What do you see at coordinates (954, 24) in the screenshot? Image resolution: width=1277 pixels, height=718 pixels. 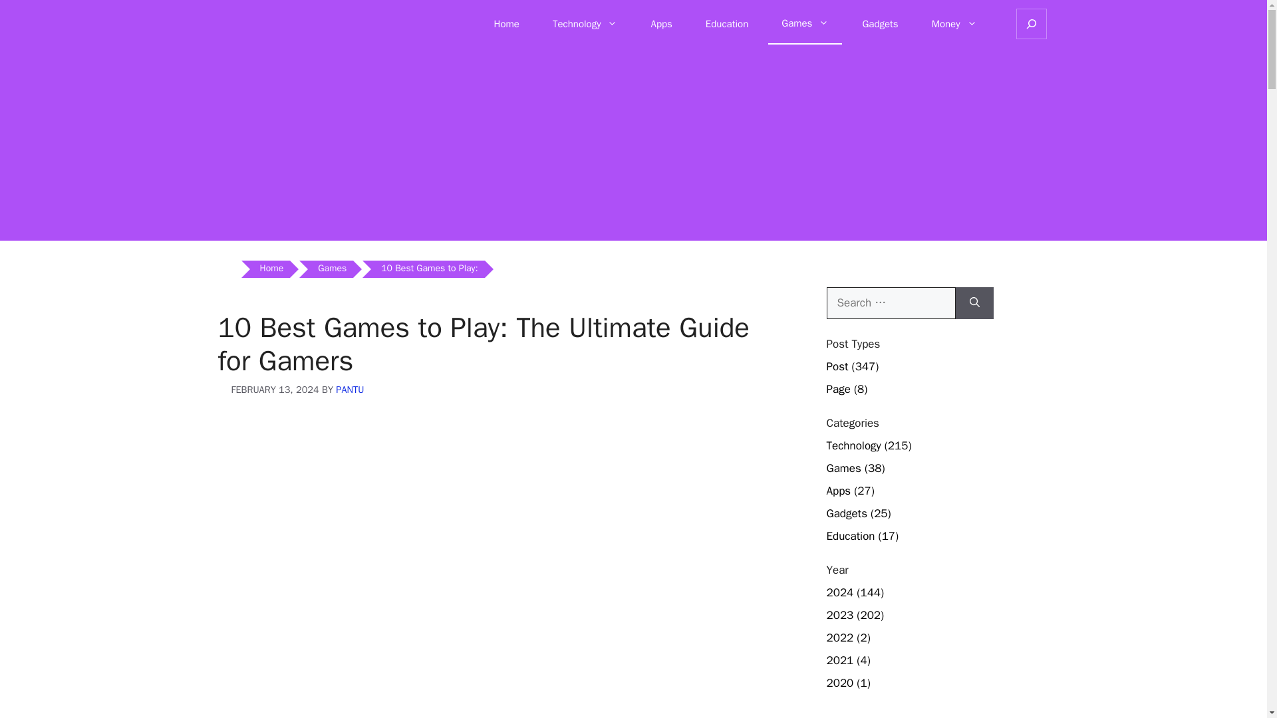 I see `Money` at bounding box center [954, 24].